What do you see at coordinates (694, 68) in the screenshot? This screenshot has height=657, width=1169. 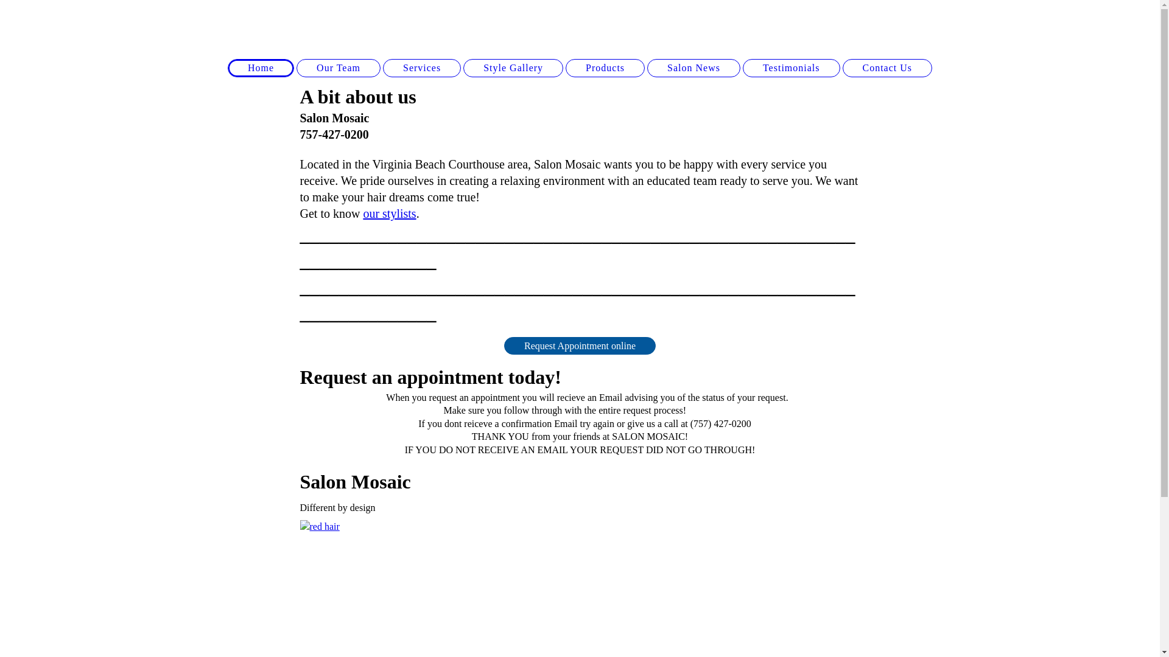 I see `Salon News` at bounding box center [694, 68].